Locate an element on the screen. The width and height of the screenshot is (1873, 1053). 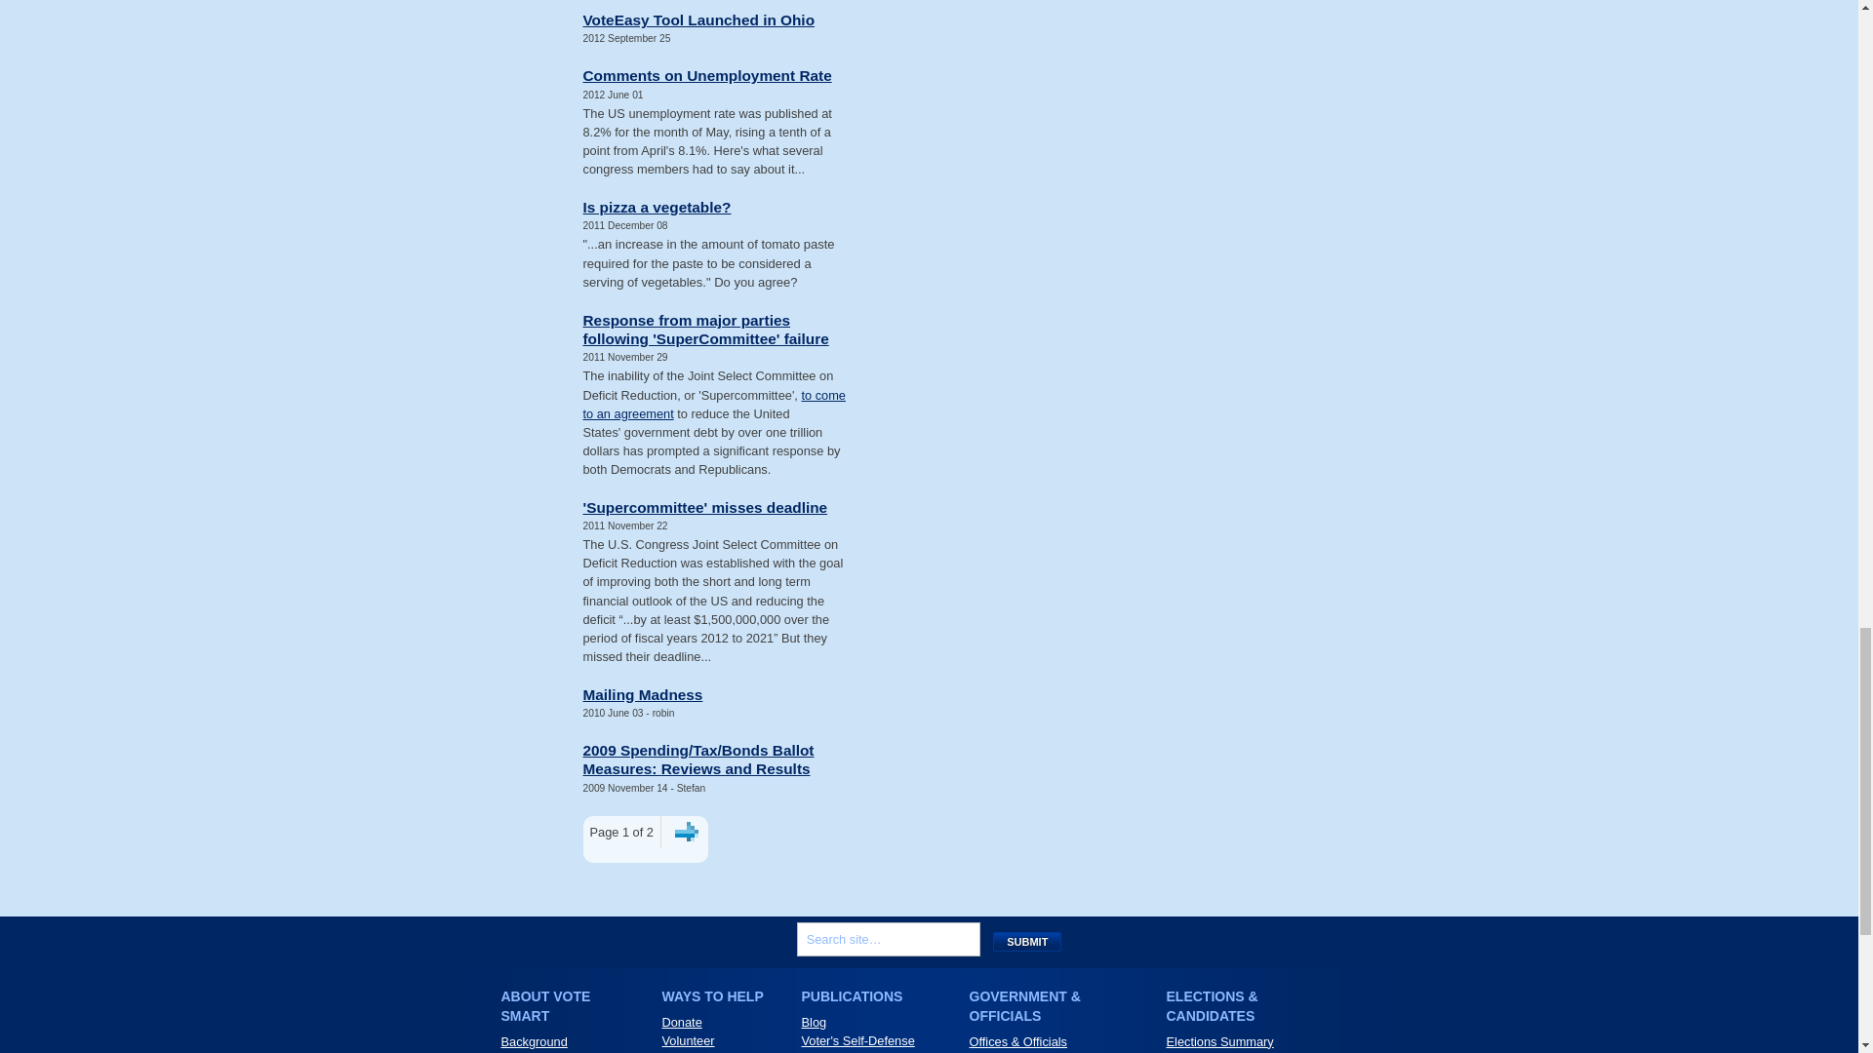
View this post is located at coordinates (643, 694).